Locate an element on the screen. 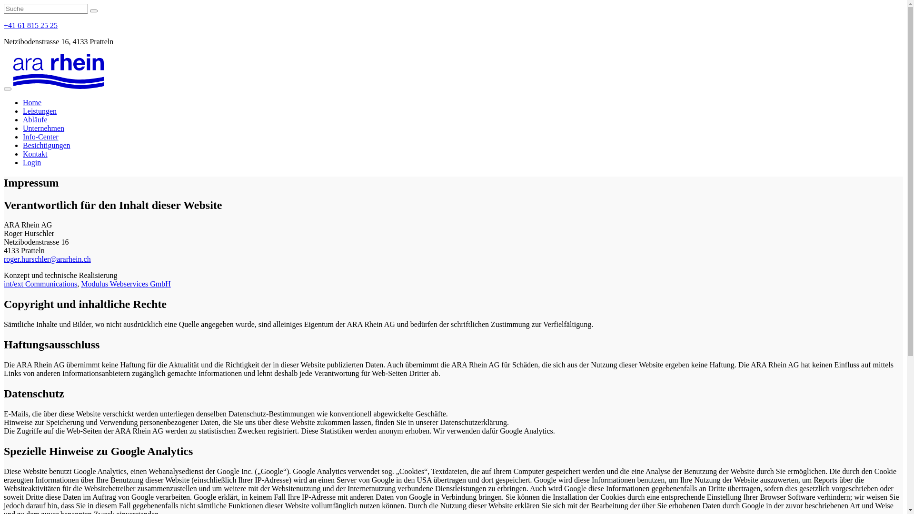 The height and width of the screenshot is (514, 914). Besichtigungen is located at coordinates (47, 146).